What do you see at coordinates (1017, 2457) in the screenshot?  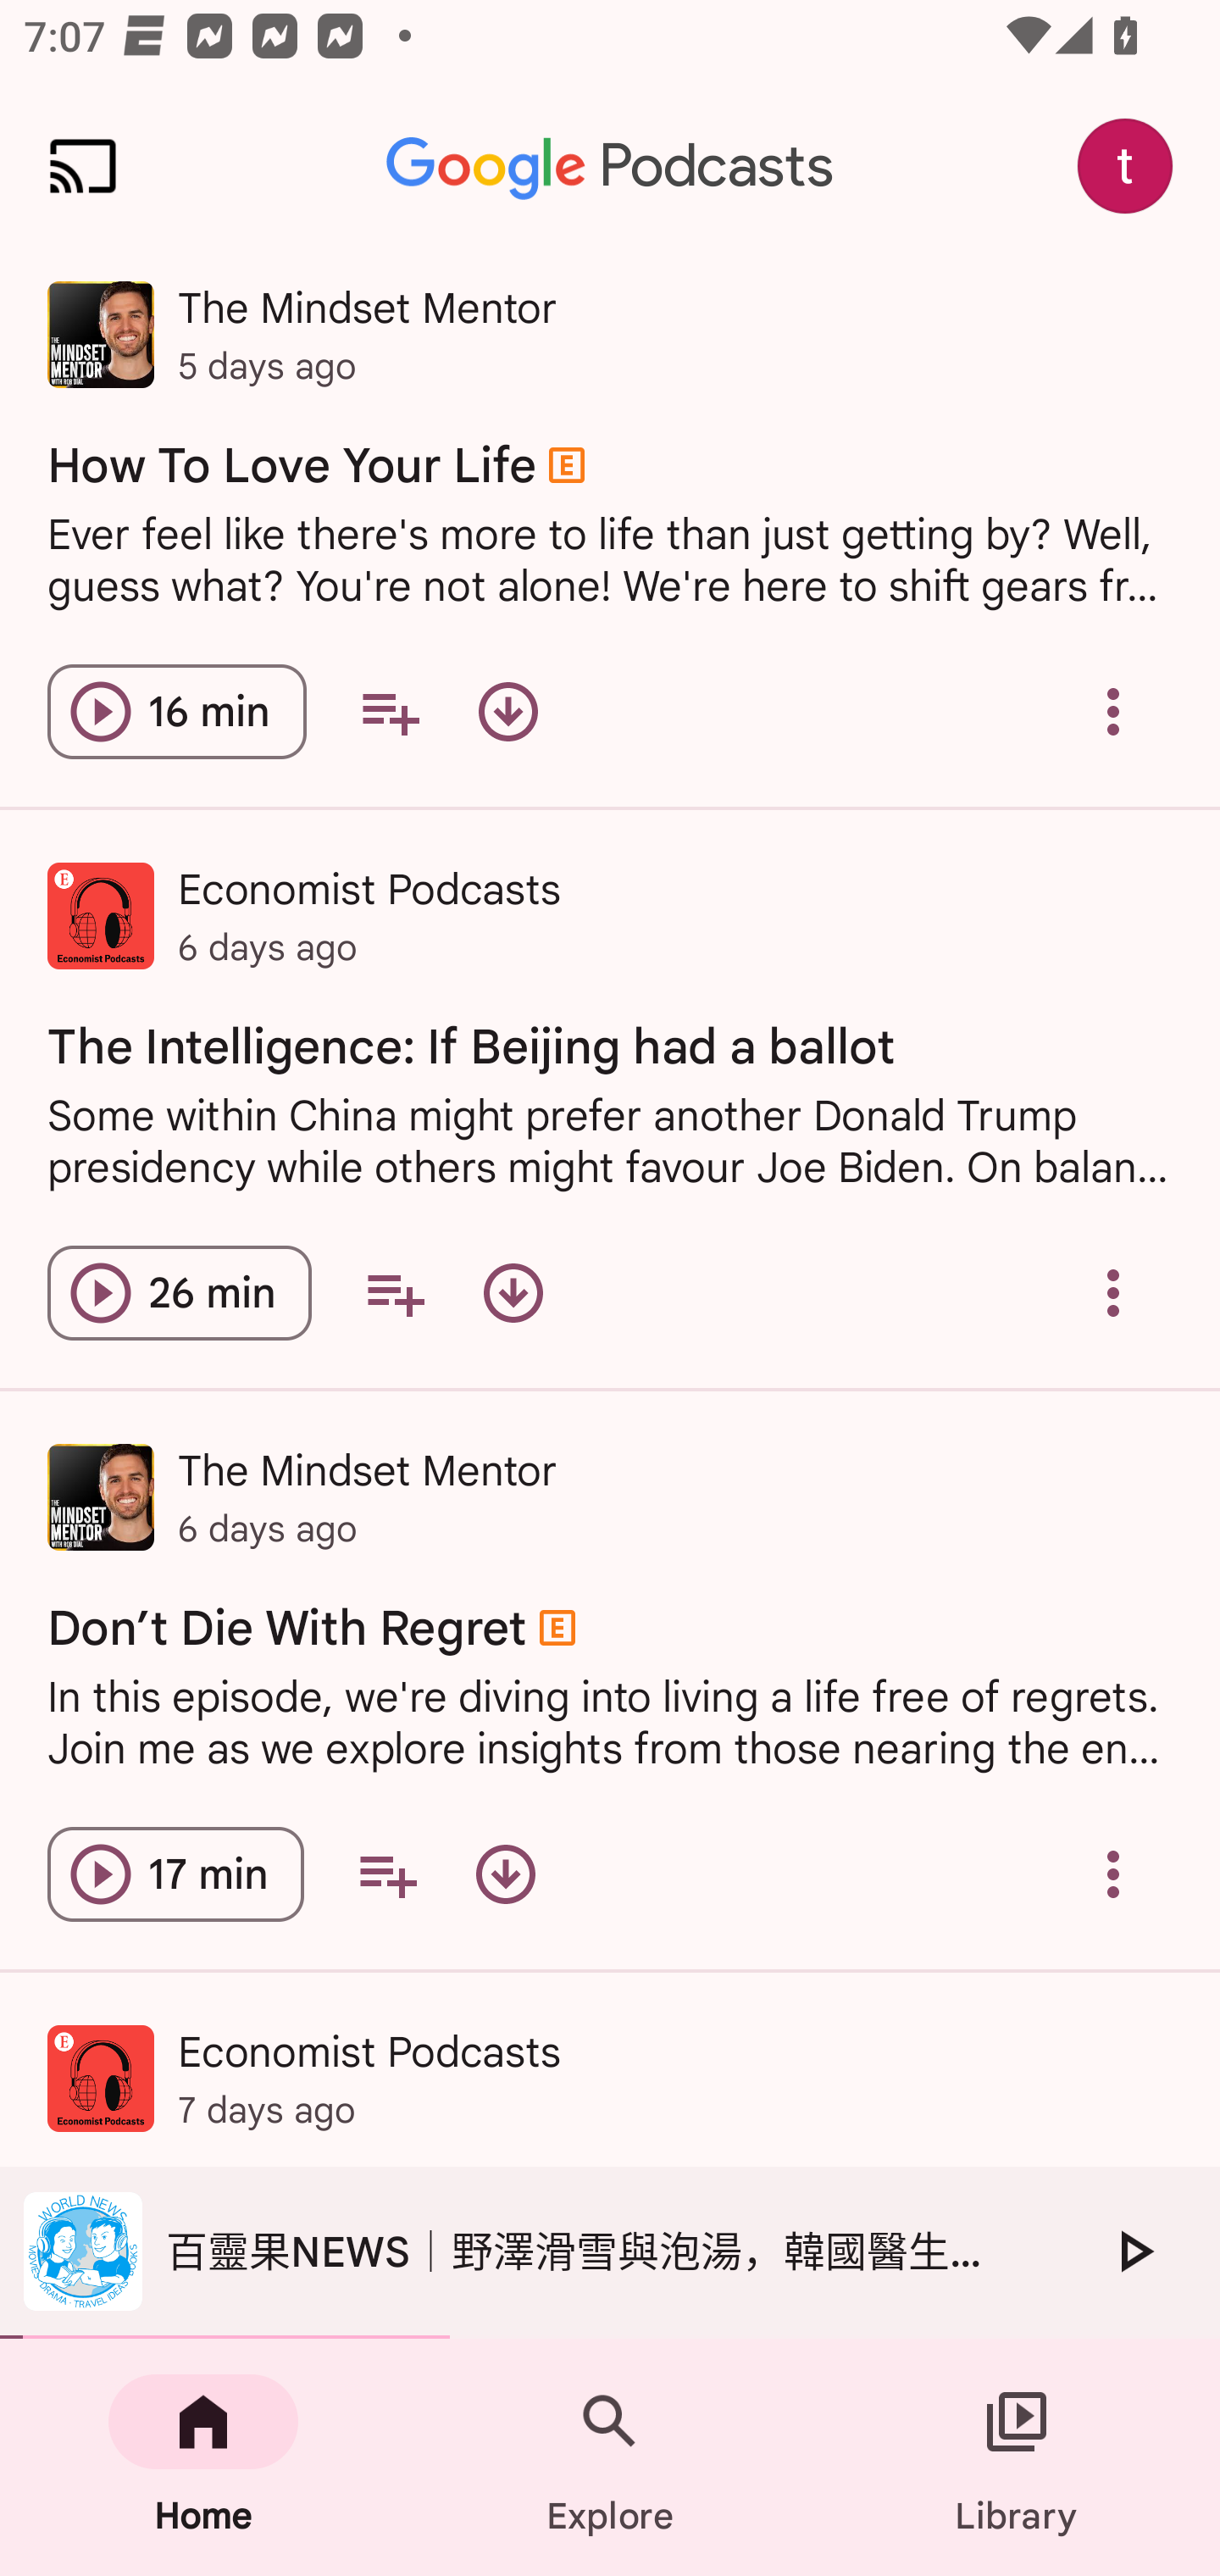 I see `Library` at bounding box center [1017, 2457].